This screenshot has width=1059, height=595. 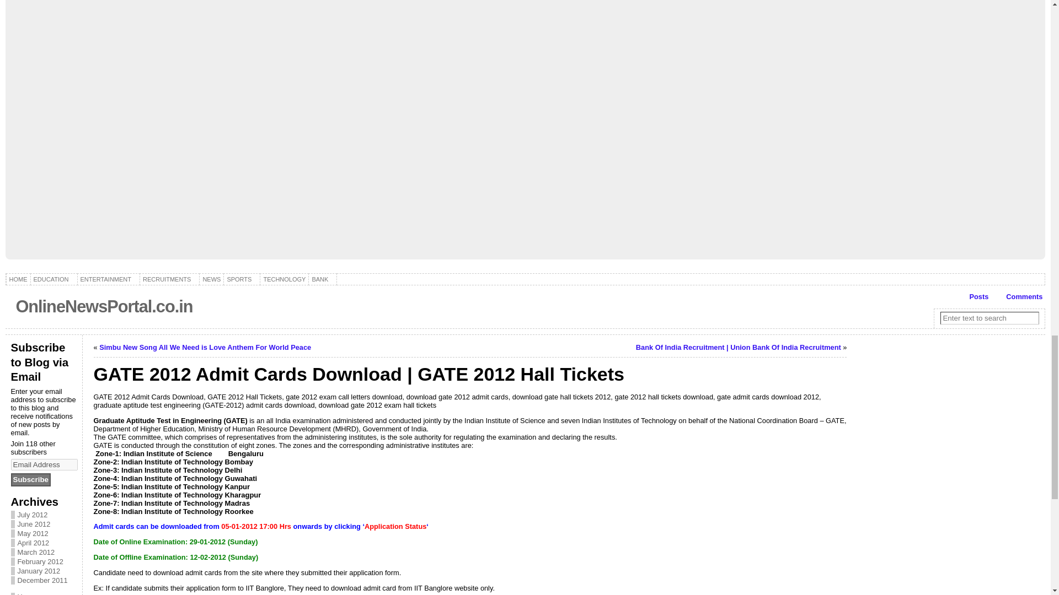 I want to click on Email Address, so click(x=44, y=464).